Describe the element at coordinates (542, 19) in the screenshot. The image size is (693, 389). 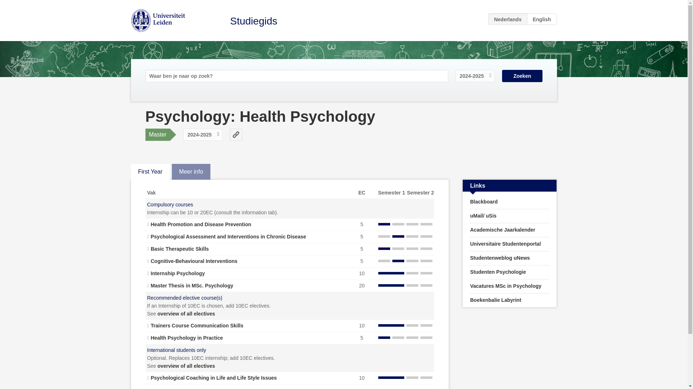
I see `EN` at that location.